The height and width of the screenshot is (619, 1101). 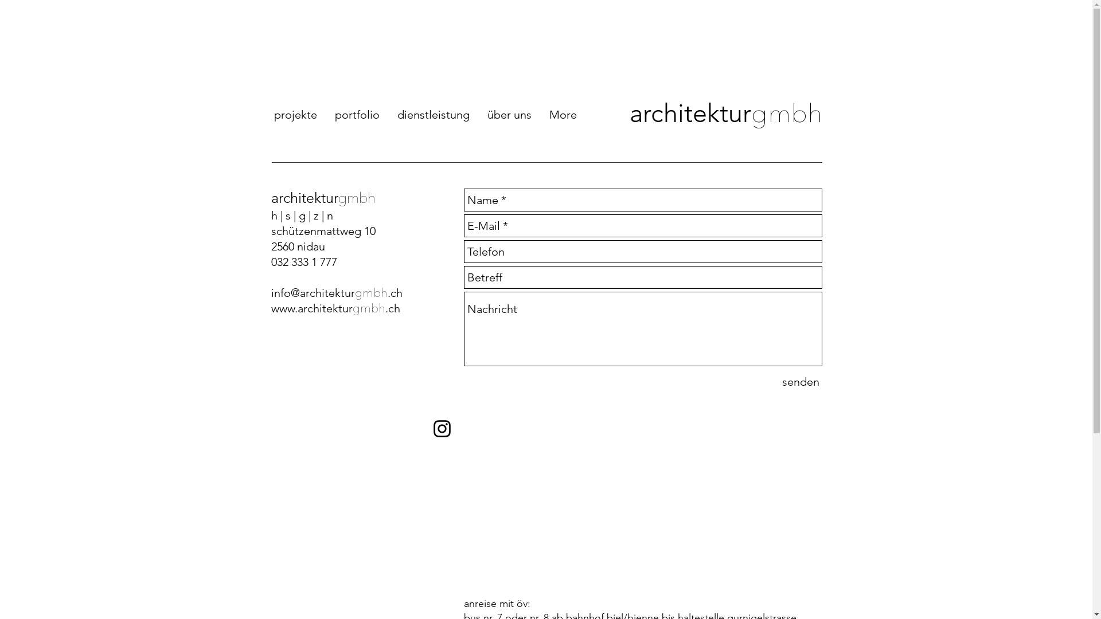 What do you see at coordinates (311, 308) in the screenshot?
I see `www.architektur` at bounding box center [311, 308].